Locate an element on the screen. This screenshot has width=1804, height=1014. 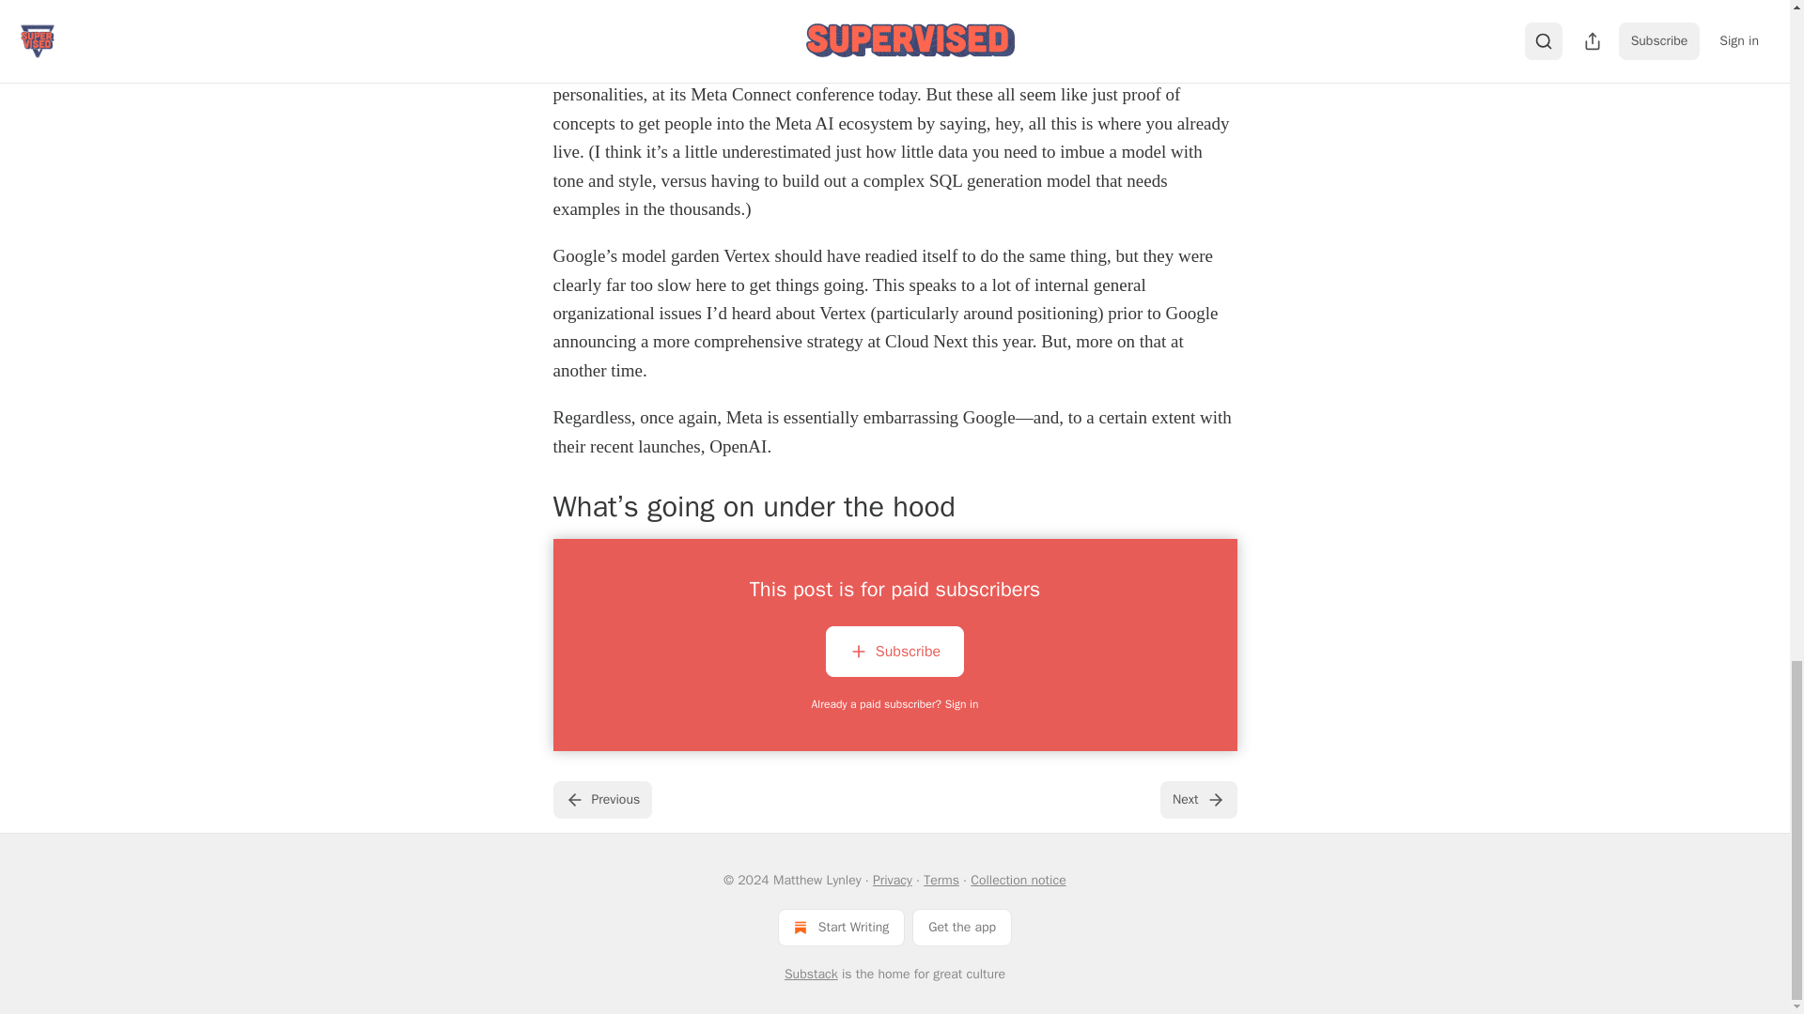
Collection notice is located at coordinates (1018, 880).